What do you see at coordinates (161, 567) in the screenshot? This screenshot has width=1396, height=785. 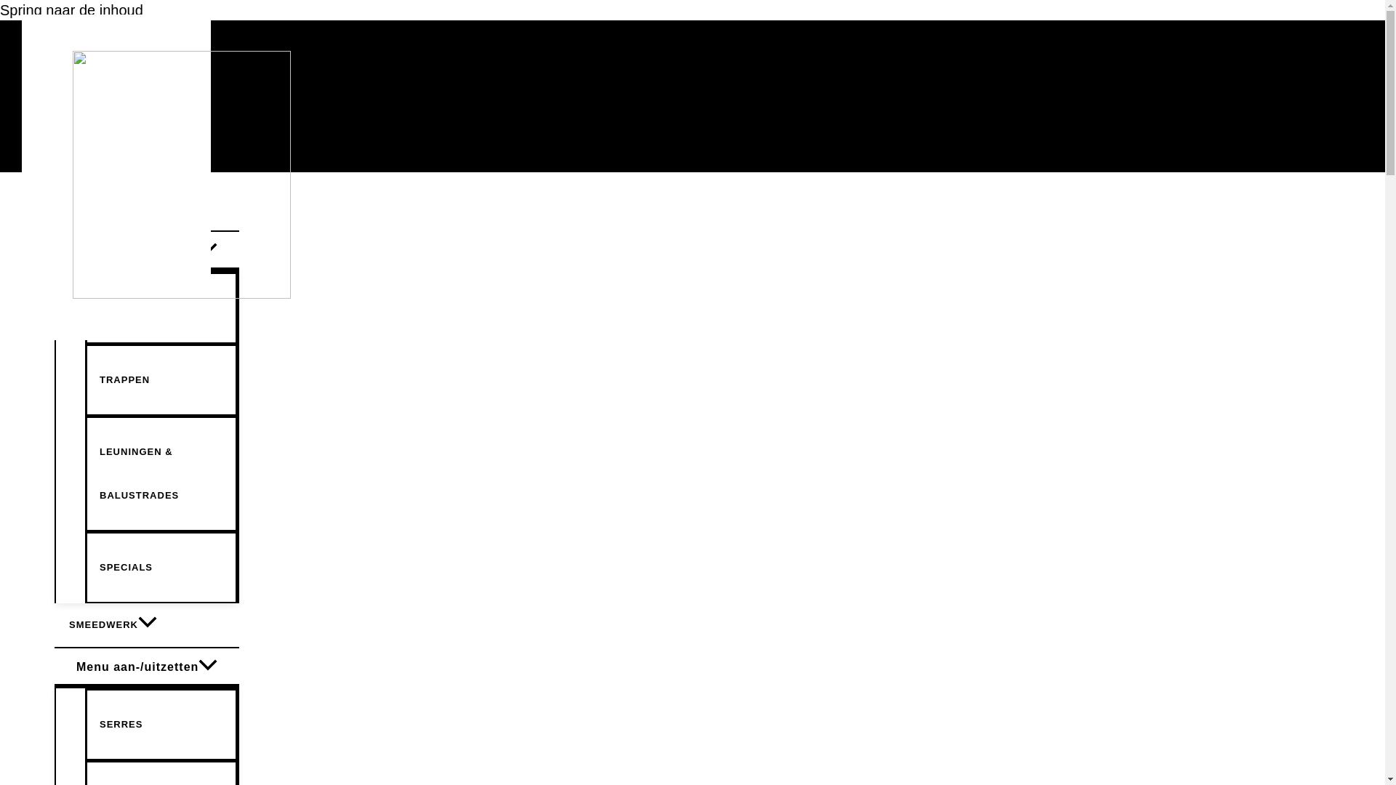 I see `SPECIALS` at bounding box center [161, 567].